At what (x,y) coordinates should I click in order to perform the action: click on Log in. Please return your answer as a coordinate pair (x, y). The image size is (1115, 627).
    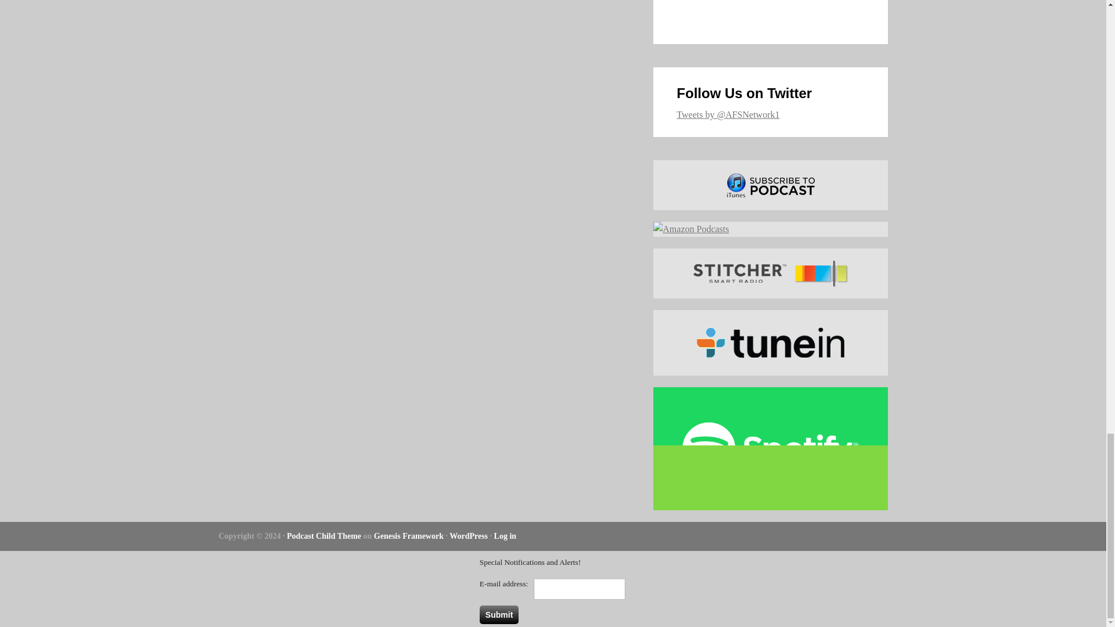
    Looking at the image, I should click on (505, 535).